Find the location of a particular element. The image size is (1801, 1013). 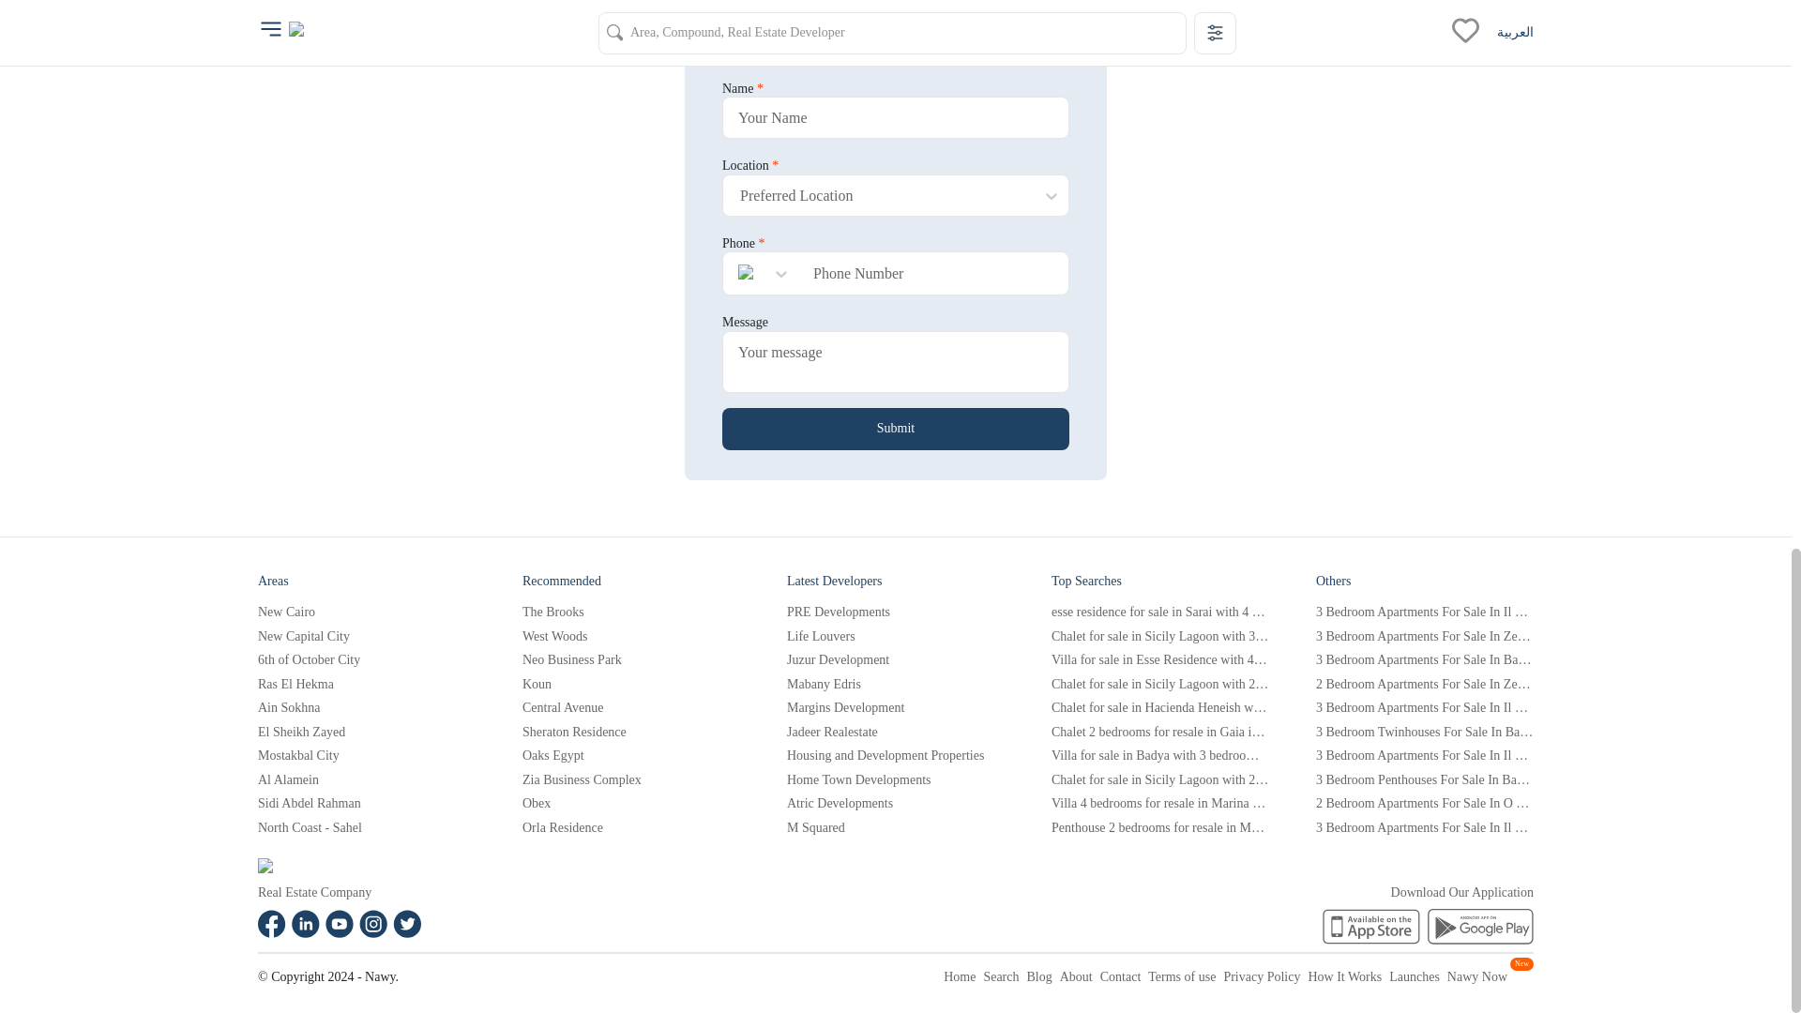

Neo Business Park is located at coordinates (630, 660).